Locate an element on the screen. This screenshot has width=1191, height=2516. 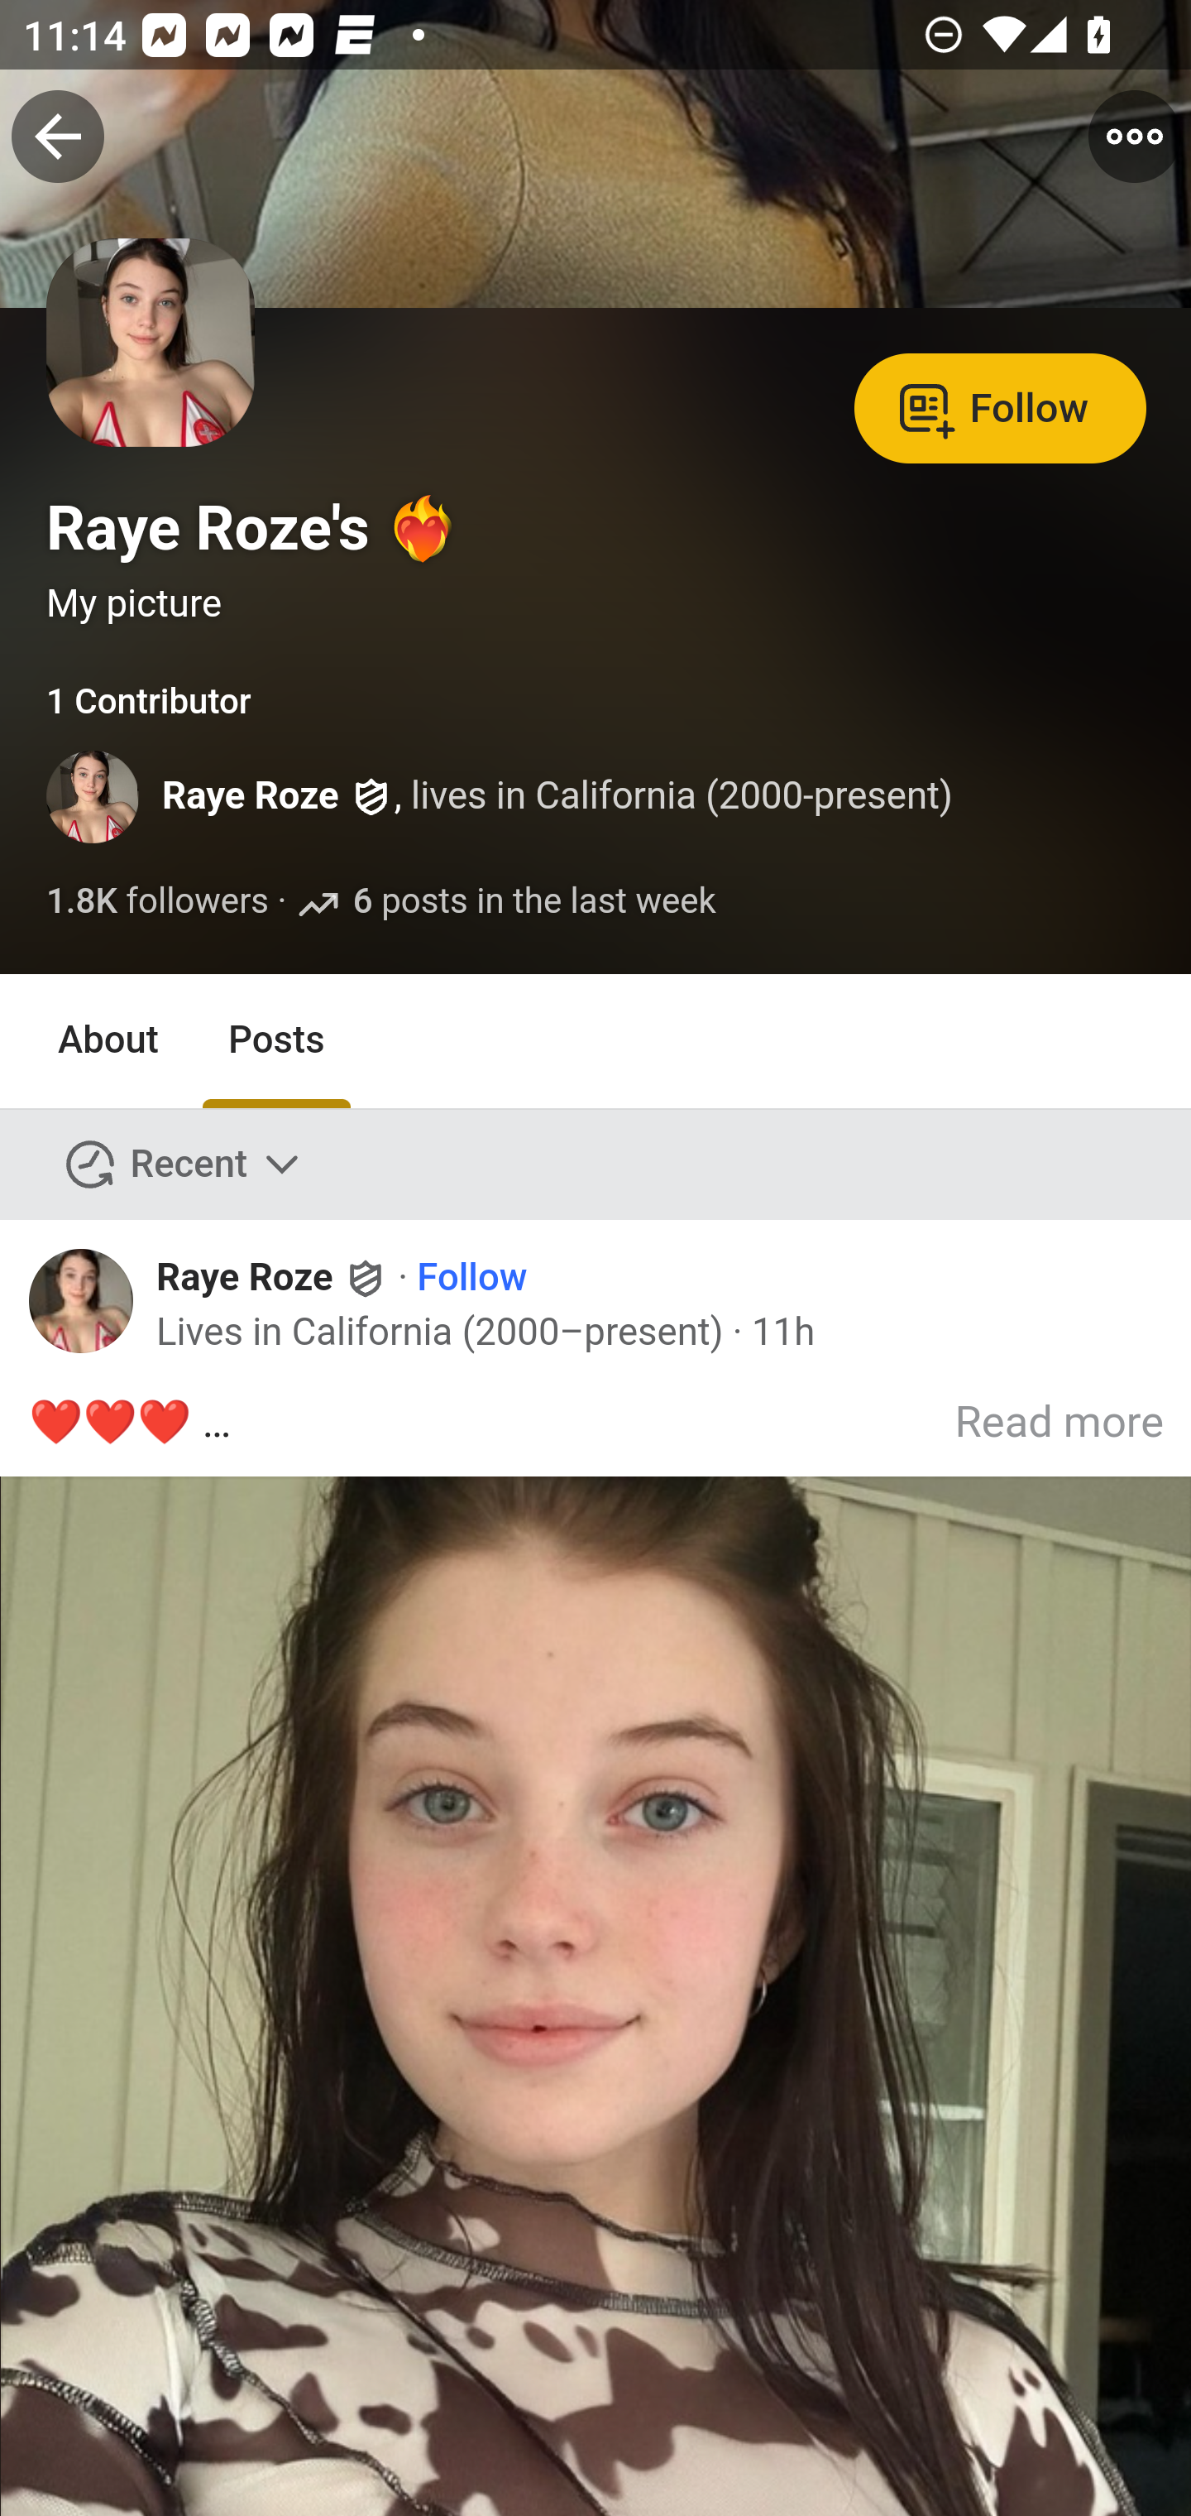
About is located at coordinates (109, 1041).